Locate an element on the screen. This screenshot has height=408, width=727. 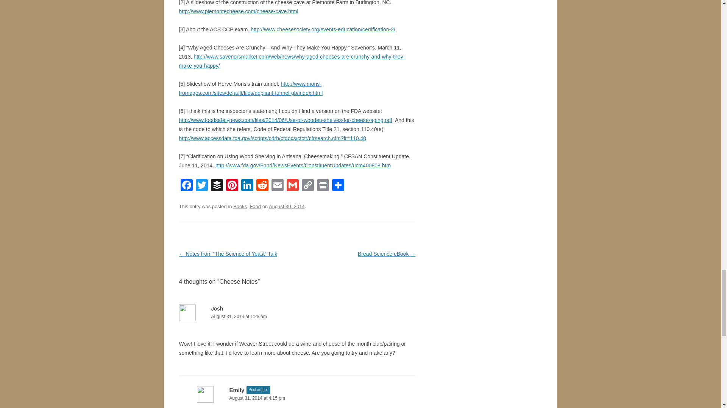
Facebook is located at coordinates (186, 186).